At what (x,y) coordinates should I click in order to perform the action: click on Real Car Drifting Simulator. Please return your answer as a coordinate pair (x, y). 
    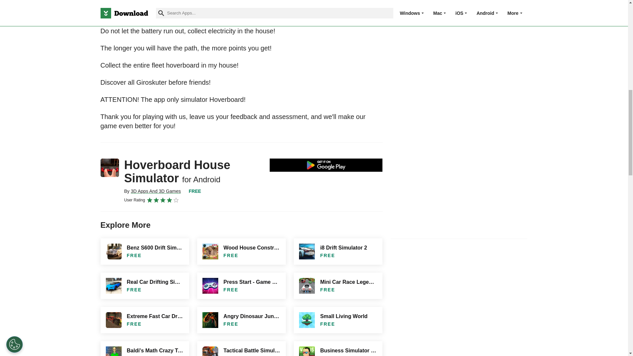
    Looking at the image, I should click on (144, 286).